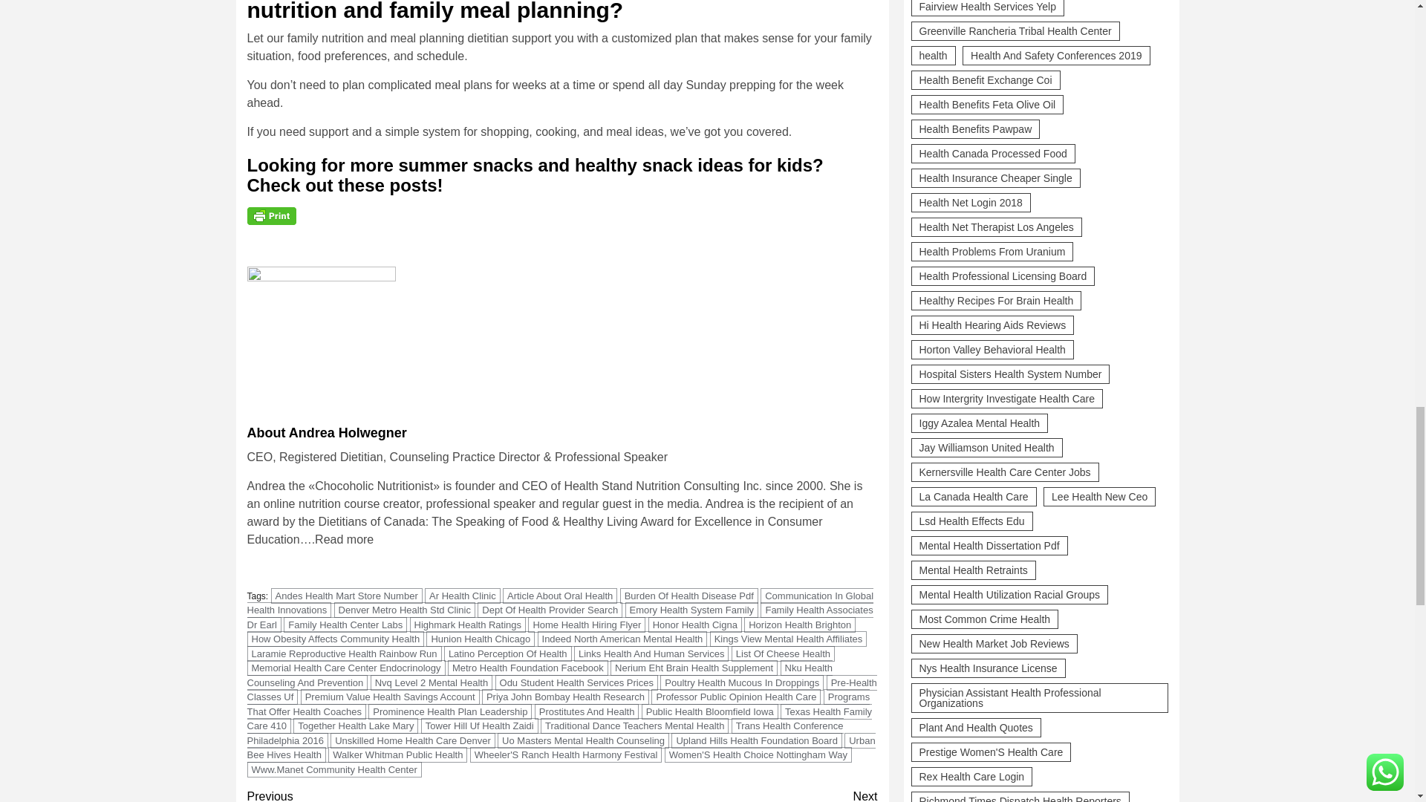  What do you see at coordinates (560, 603) in the screenshot?
I see `Communication In Global Health Innovations` at bounding box center [560, 603].